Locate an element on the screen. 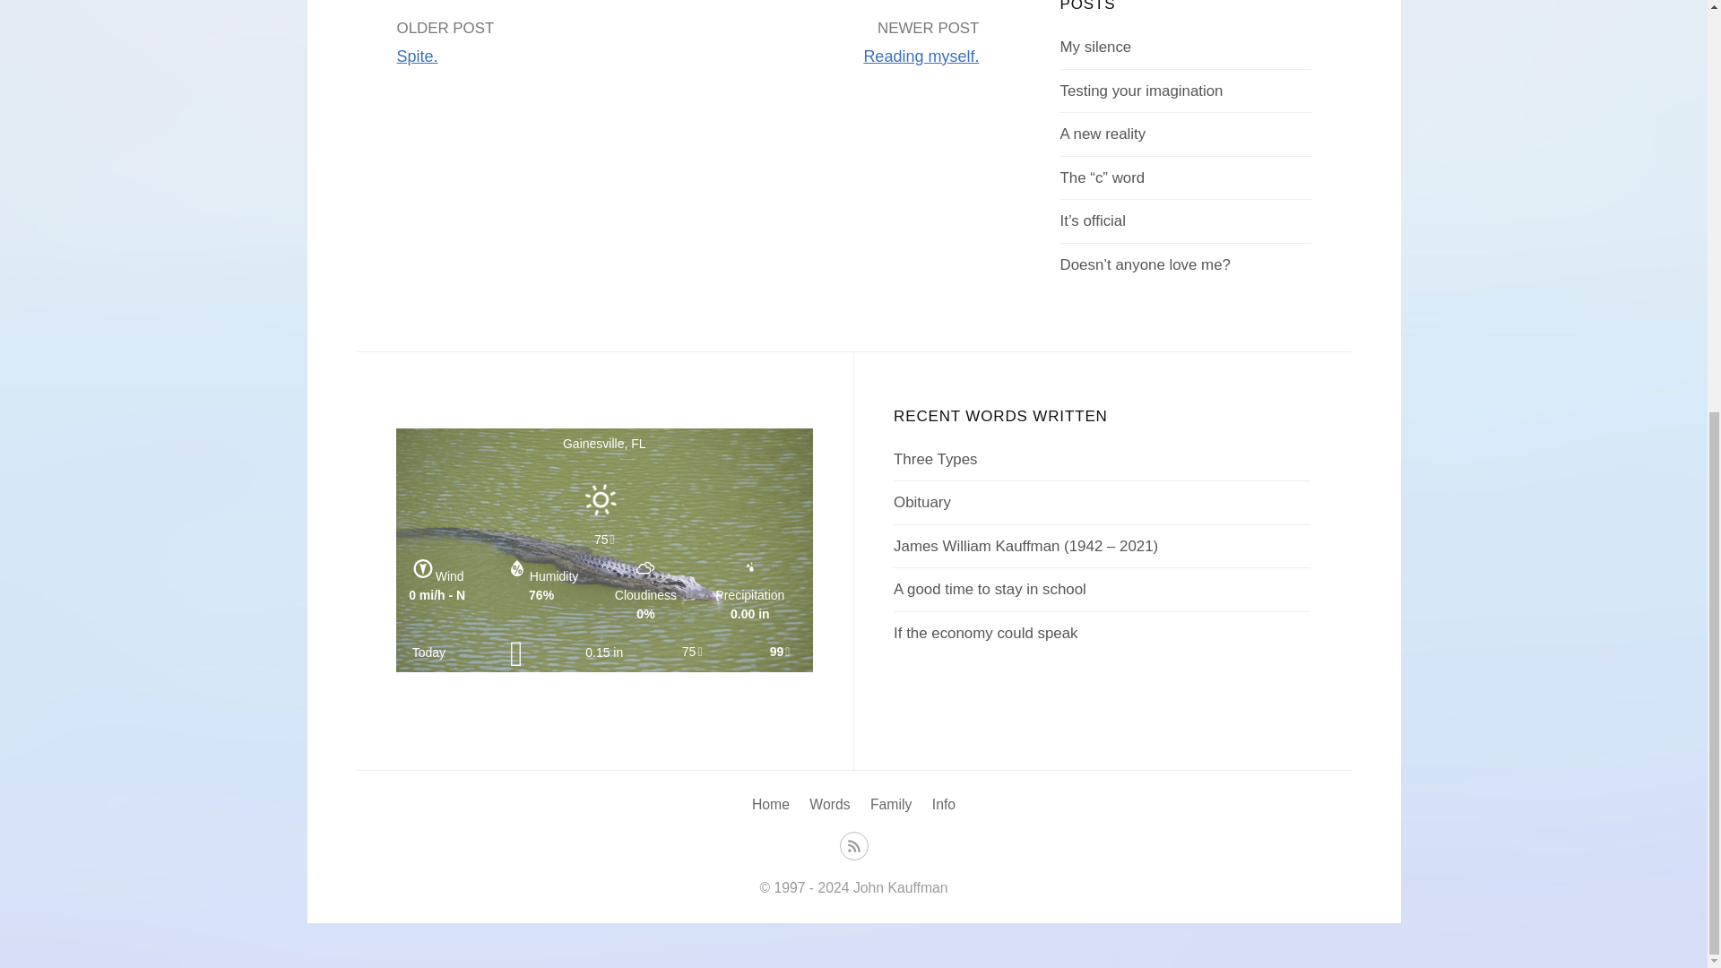  Words is located at coordinates (829, 804).